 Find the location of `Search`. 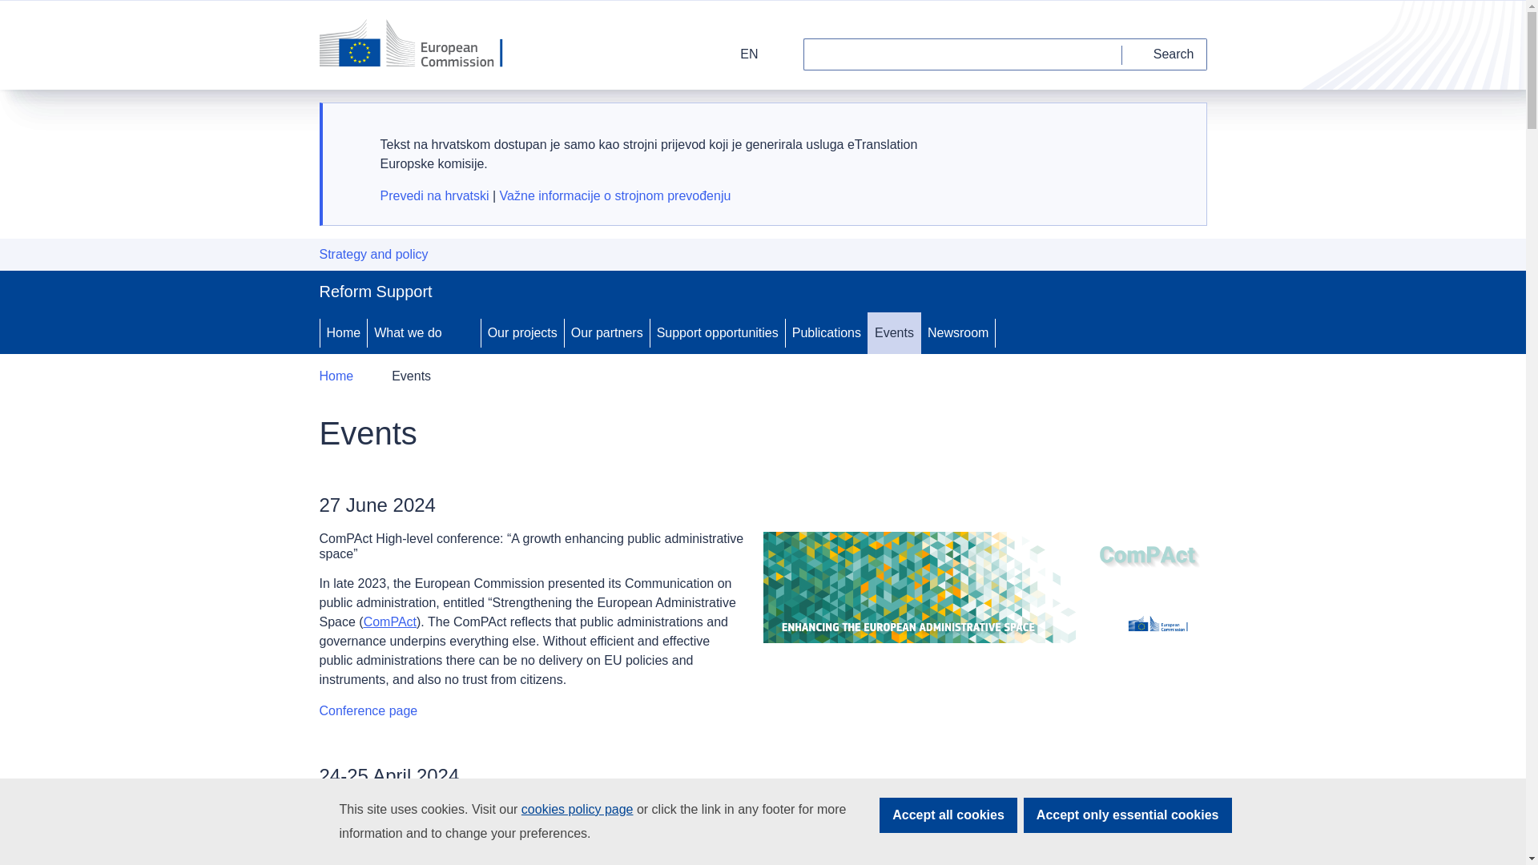

Search is located at coordinates (1165, 54).